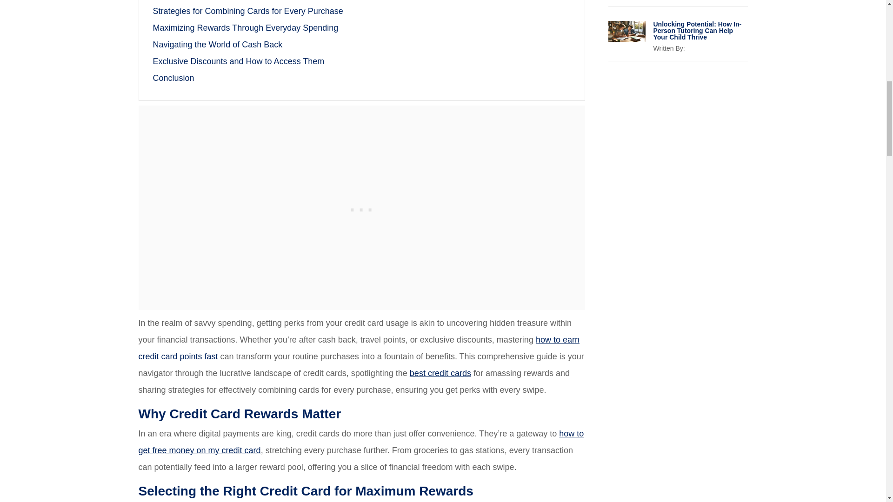 Image resolution: width=893 pixels, height=502 pixels. I want to click on best credit cards, so click(440, 373).